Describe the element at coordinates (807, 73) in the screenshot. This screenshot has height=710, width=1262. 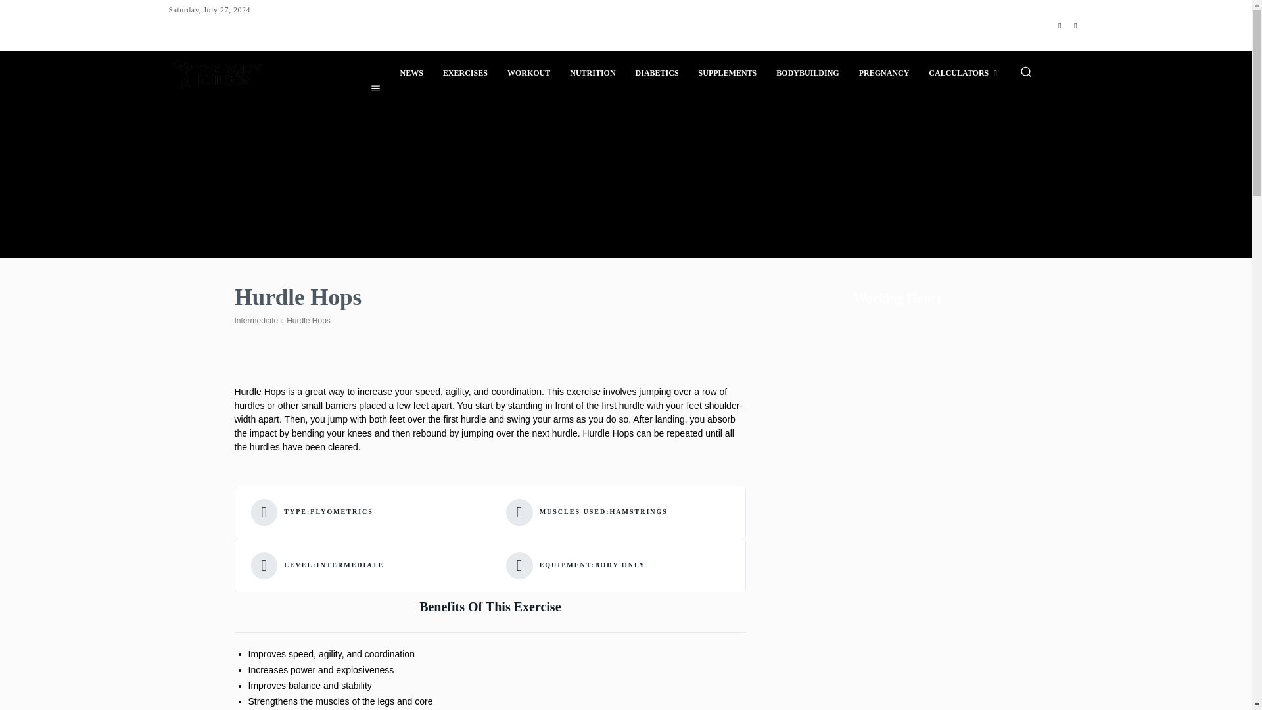
I see `BODYBUILDING` at that location.